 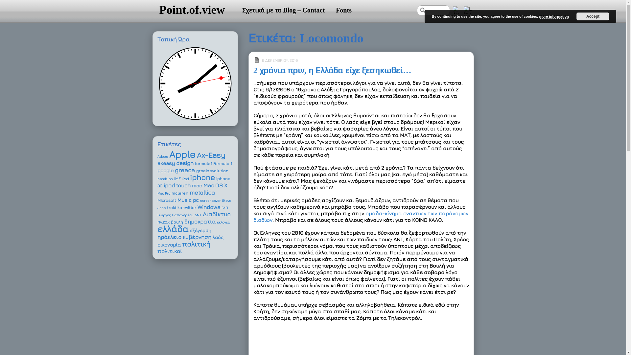 What do you see at coordinates (215, 185) in the screenshot?
I see `Mac OS X` at bounding box center [215, 185].